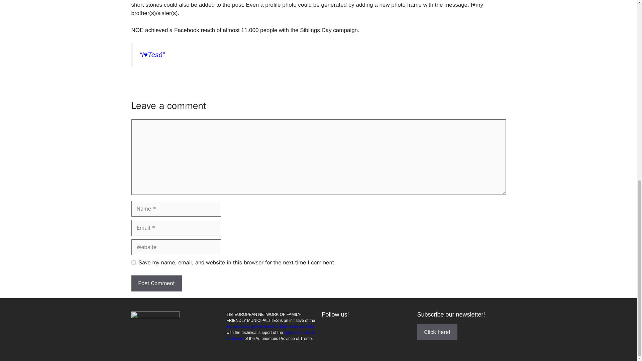  Describe the element at coordinates (133, 262) in the screenshot. I see `yes` at that location.